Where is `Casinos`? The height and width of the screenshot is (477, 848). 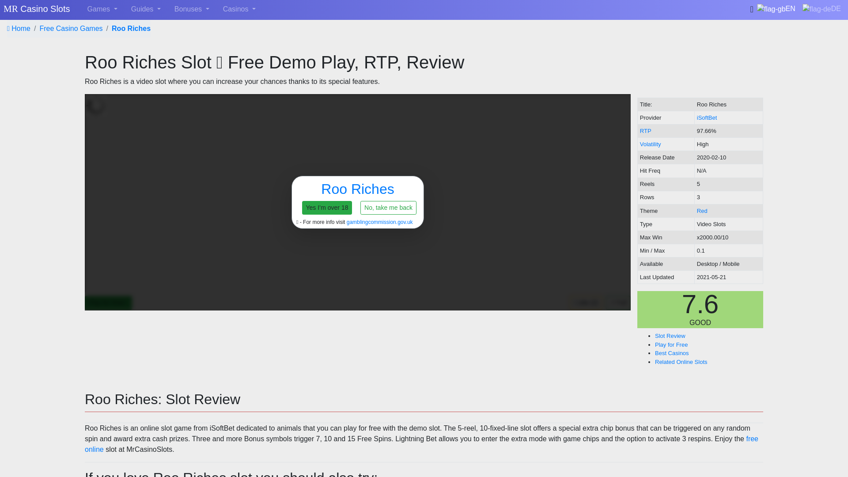
Casinos is located at coordinates (239, 9).